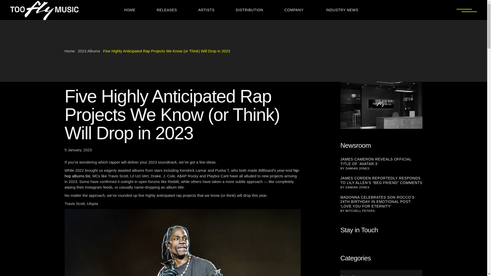 This screenshot has height=276, width=491. What do you see at coordinates (296, 10) in the screenshot?
I see `COMPANY` at bounding box center [296, 10].